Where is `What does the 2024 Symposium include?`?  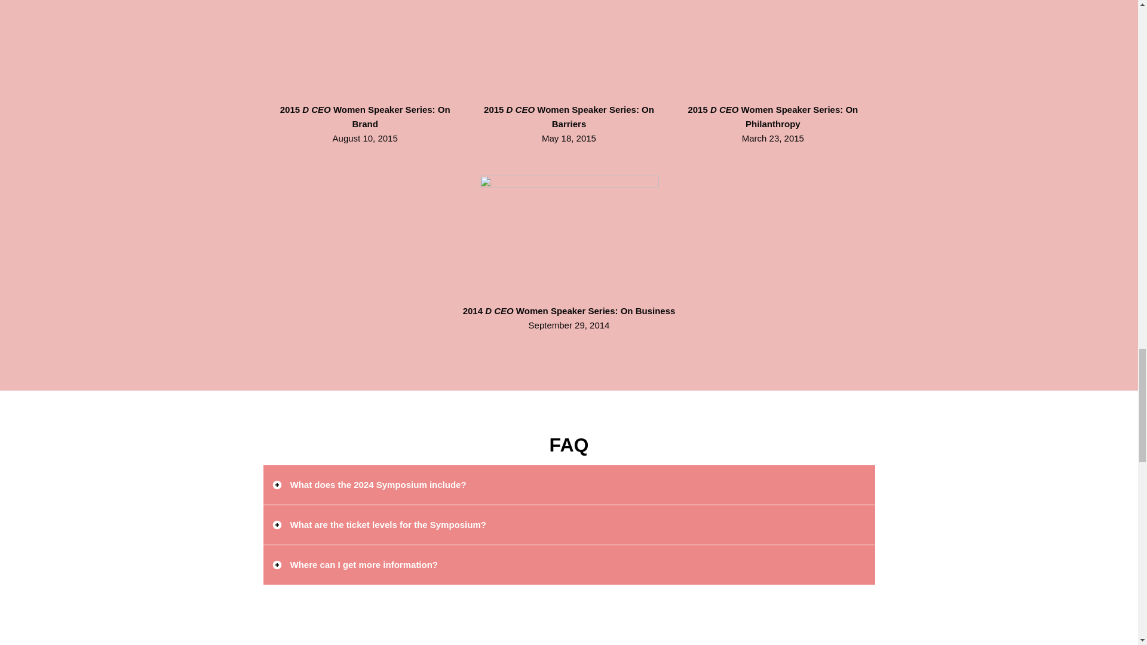
What does the 2024 Symposium include? is located at coordinates (568, 484).